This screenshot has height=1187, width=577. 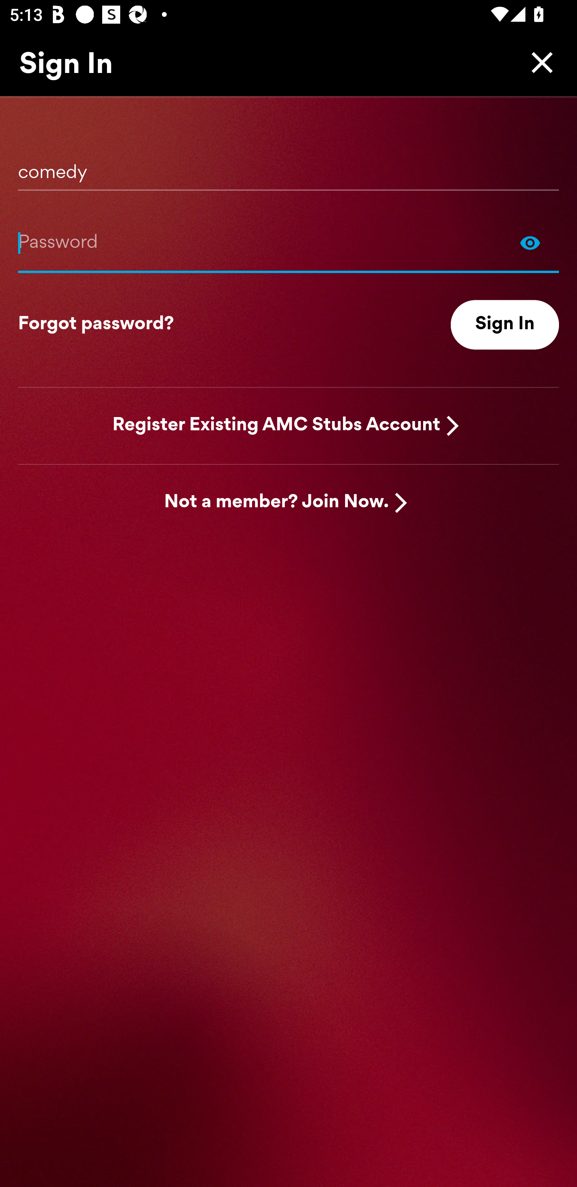 What do you see at coordinates (276, 503) in the screenshot?
I see `Not a member? Join Now.` at bounding box center [276, 503].